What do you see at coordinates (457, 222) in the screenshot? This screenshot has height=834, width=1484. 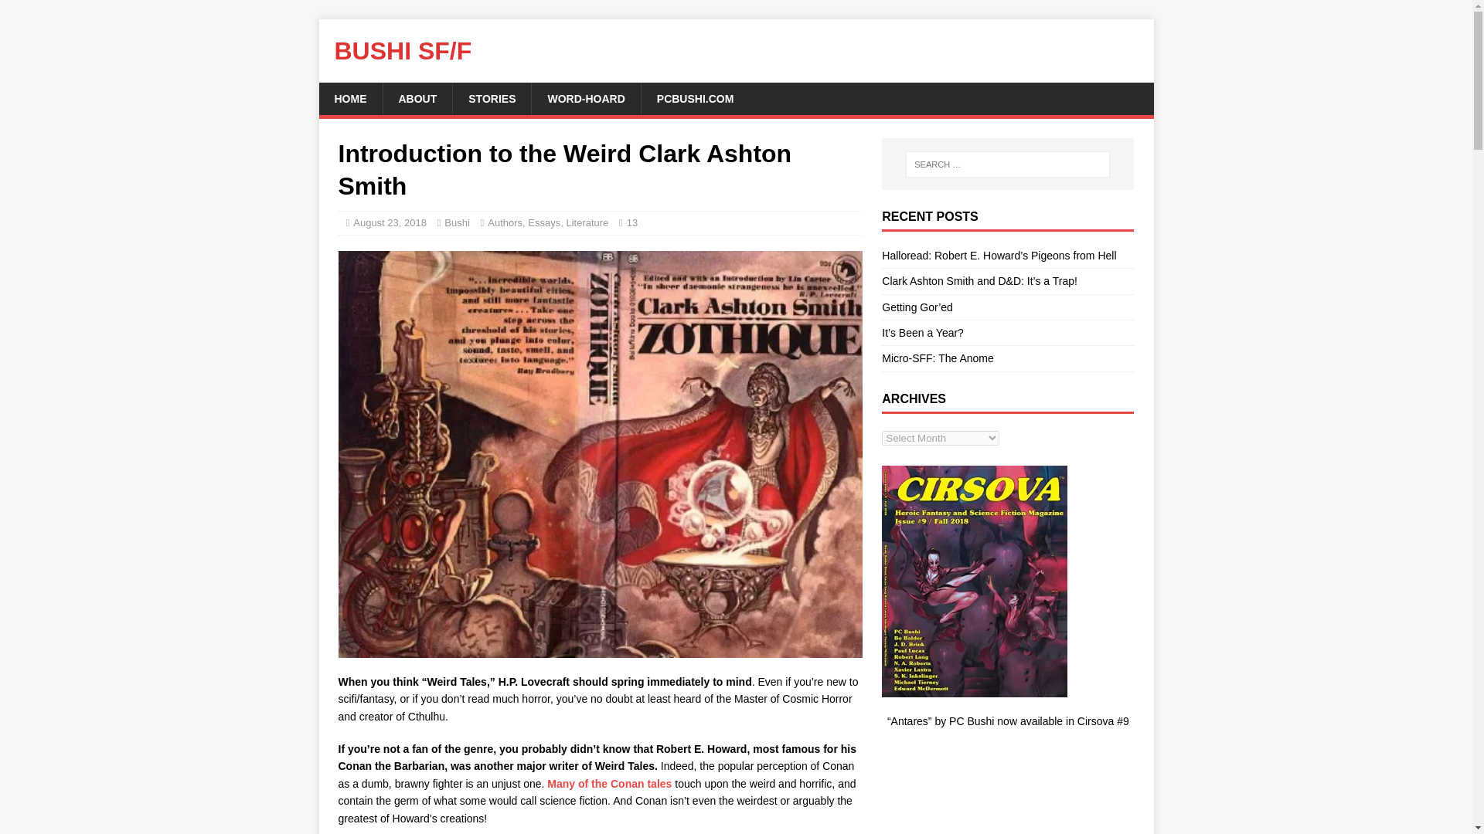 I see `Bushi` at bounding box center [457, 222].